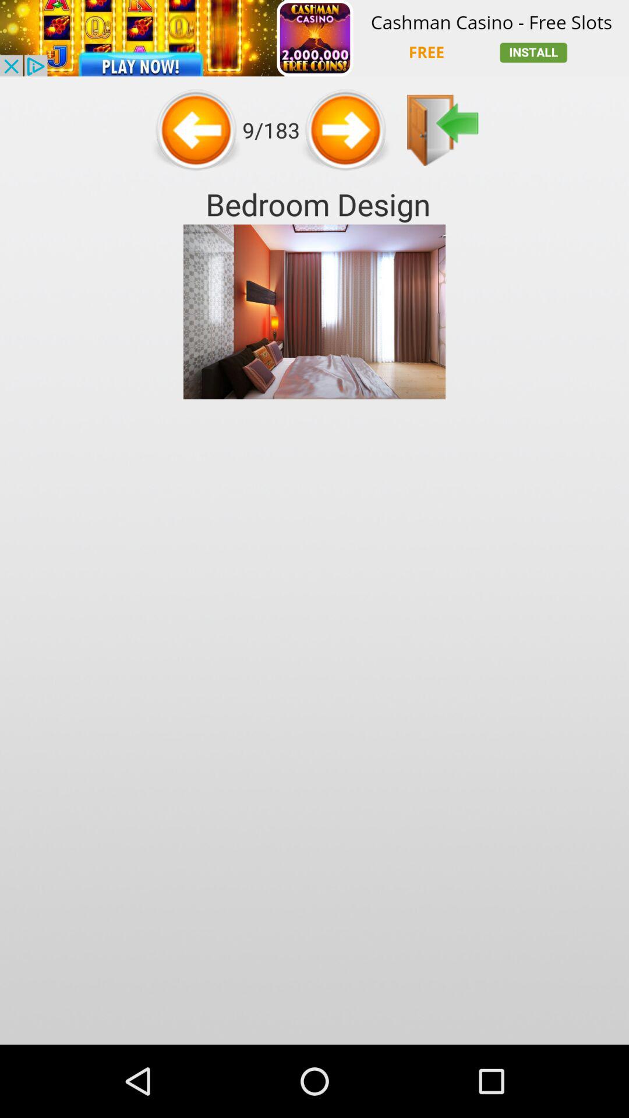 The image size is (629, 1118). I want to click on open picture, so click(443, 130).